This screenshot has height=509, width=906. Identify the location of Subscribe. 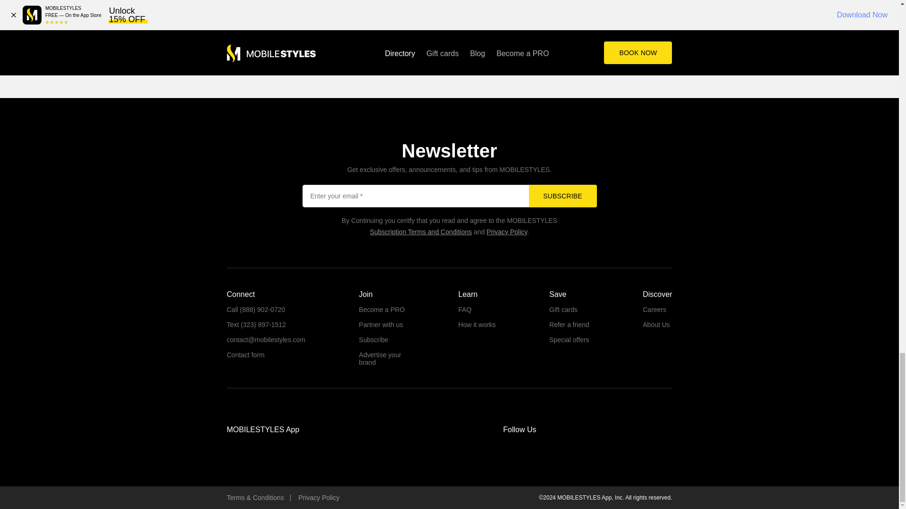
(562, 196).